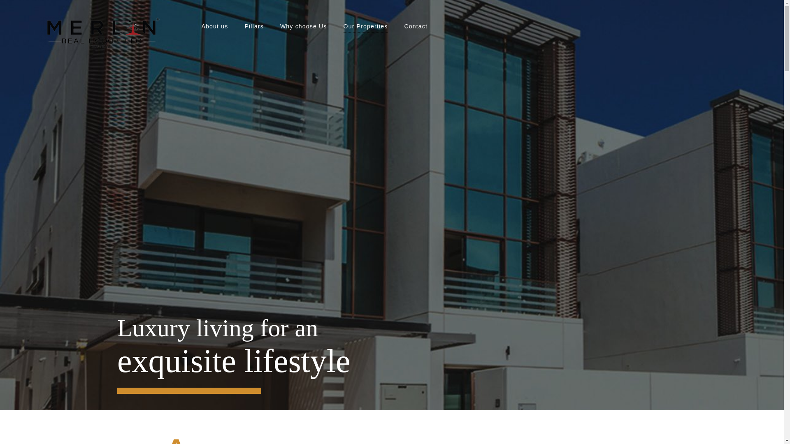  I want to click on Our Properties, so click(365, 26).